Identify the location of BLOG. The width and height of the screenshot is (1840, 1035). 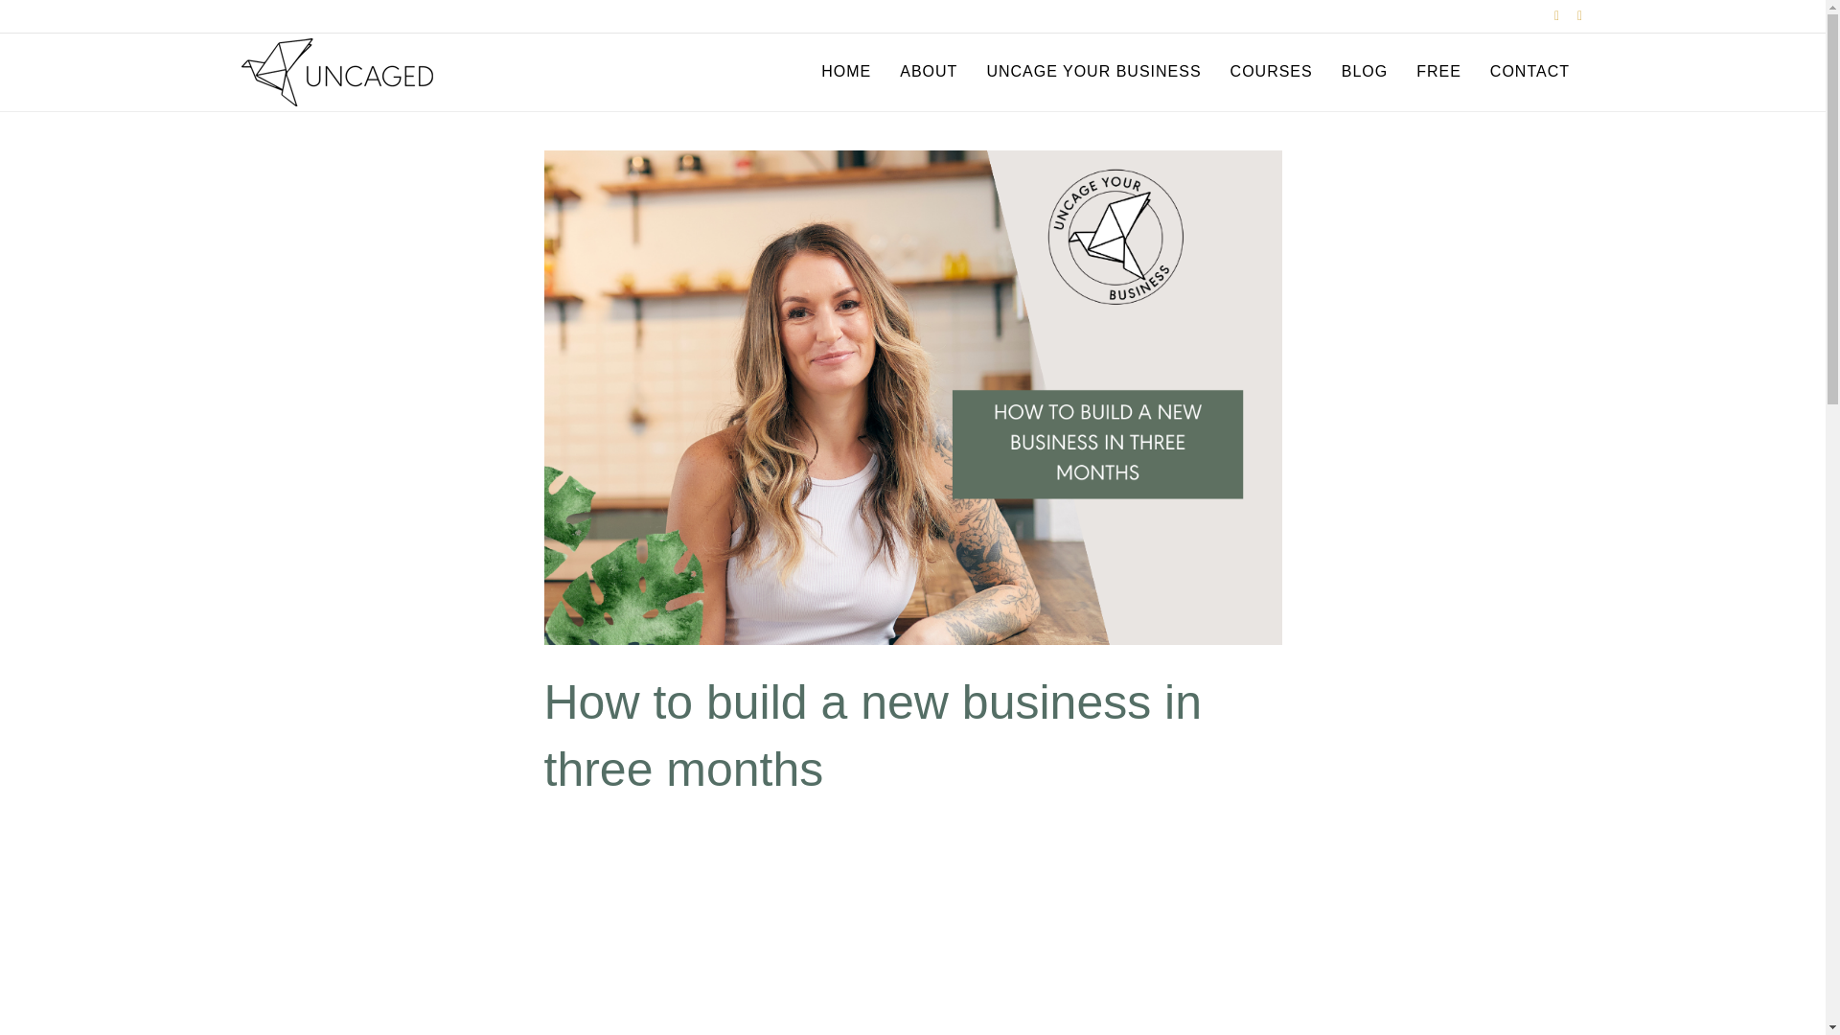
(1365, 71).